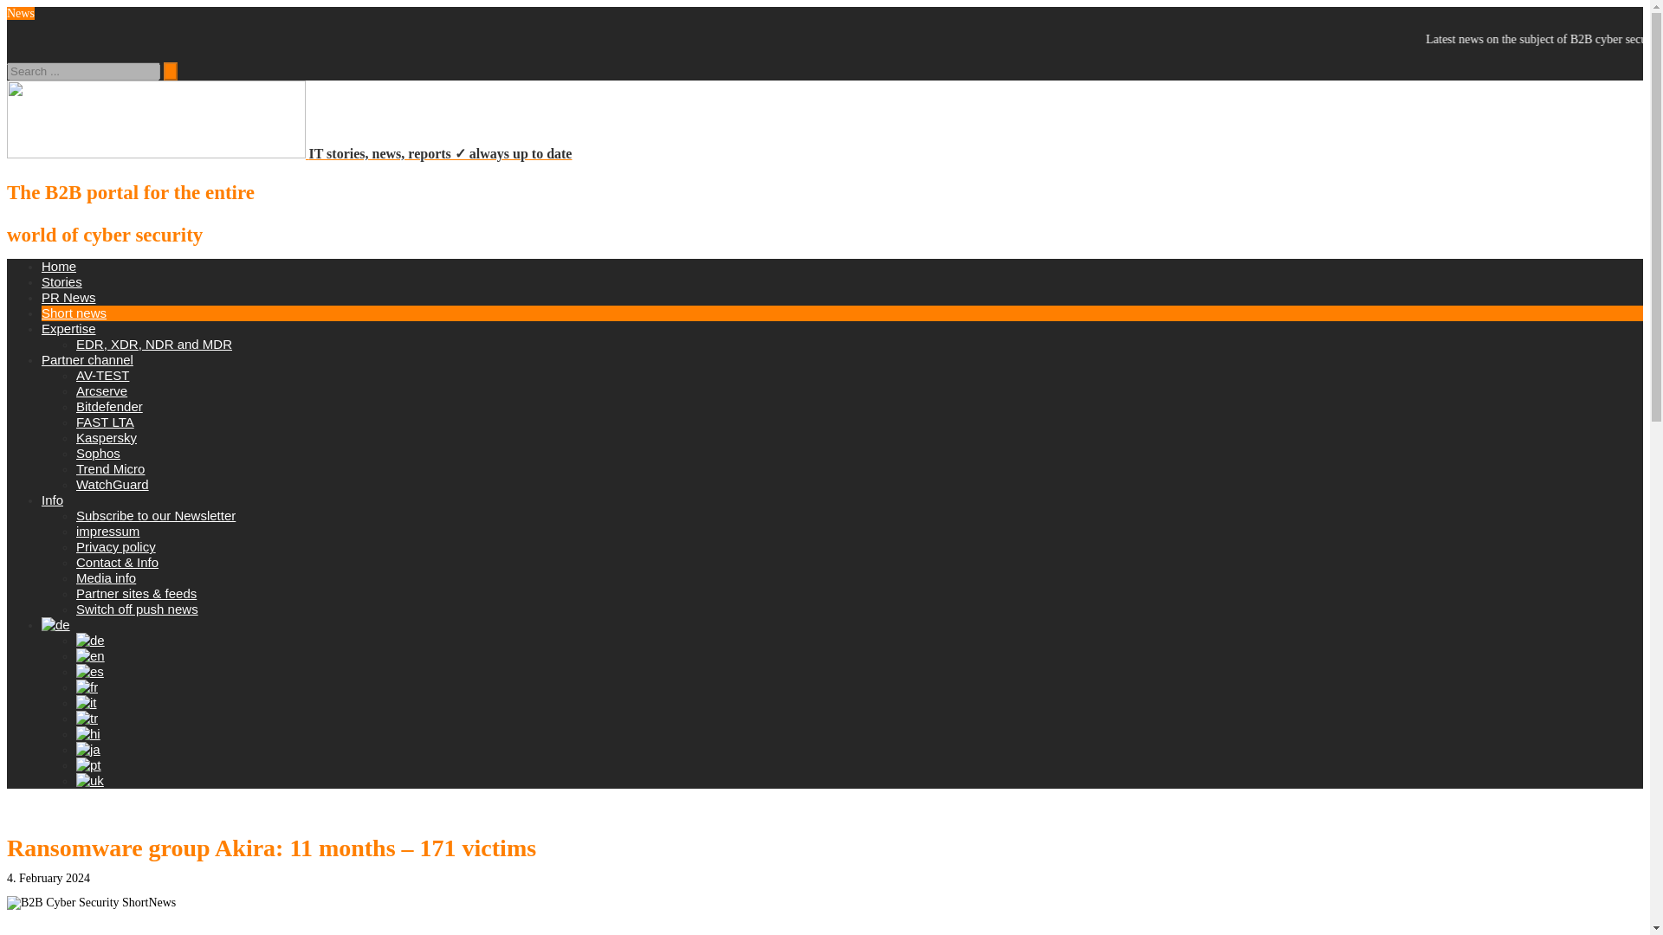  I want to click on Arcserve, so click(102, 390).